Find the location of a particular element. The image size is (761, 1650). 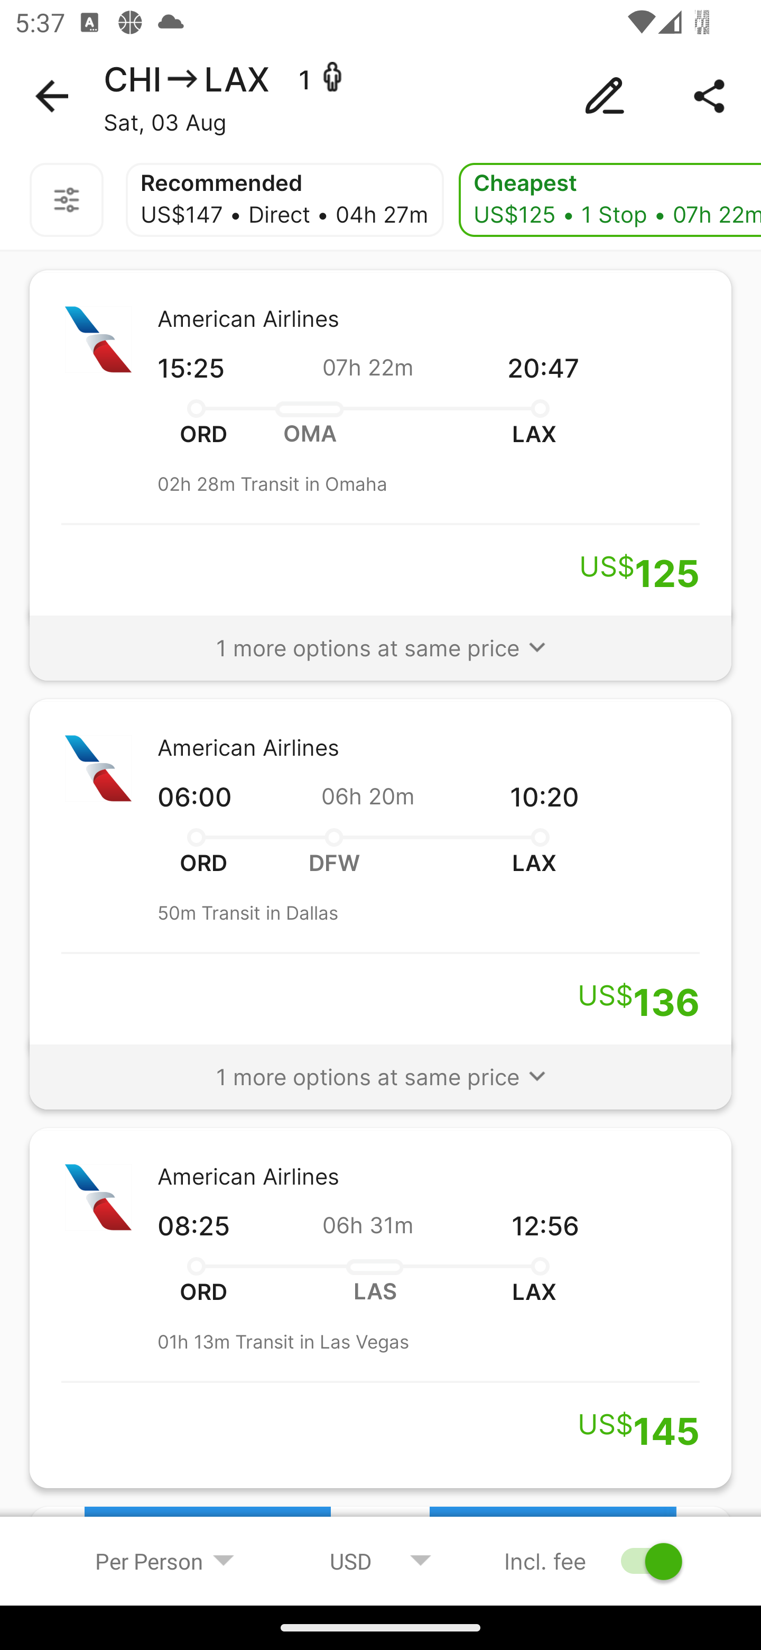

USD is located at coordinates (380, 1561).